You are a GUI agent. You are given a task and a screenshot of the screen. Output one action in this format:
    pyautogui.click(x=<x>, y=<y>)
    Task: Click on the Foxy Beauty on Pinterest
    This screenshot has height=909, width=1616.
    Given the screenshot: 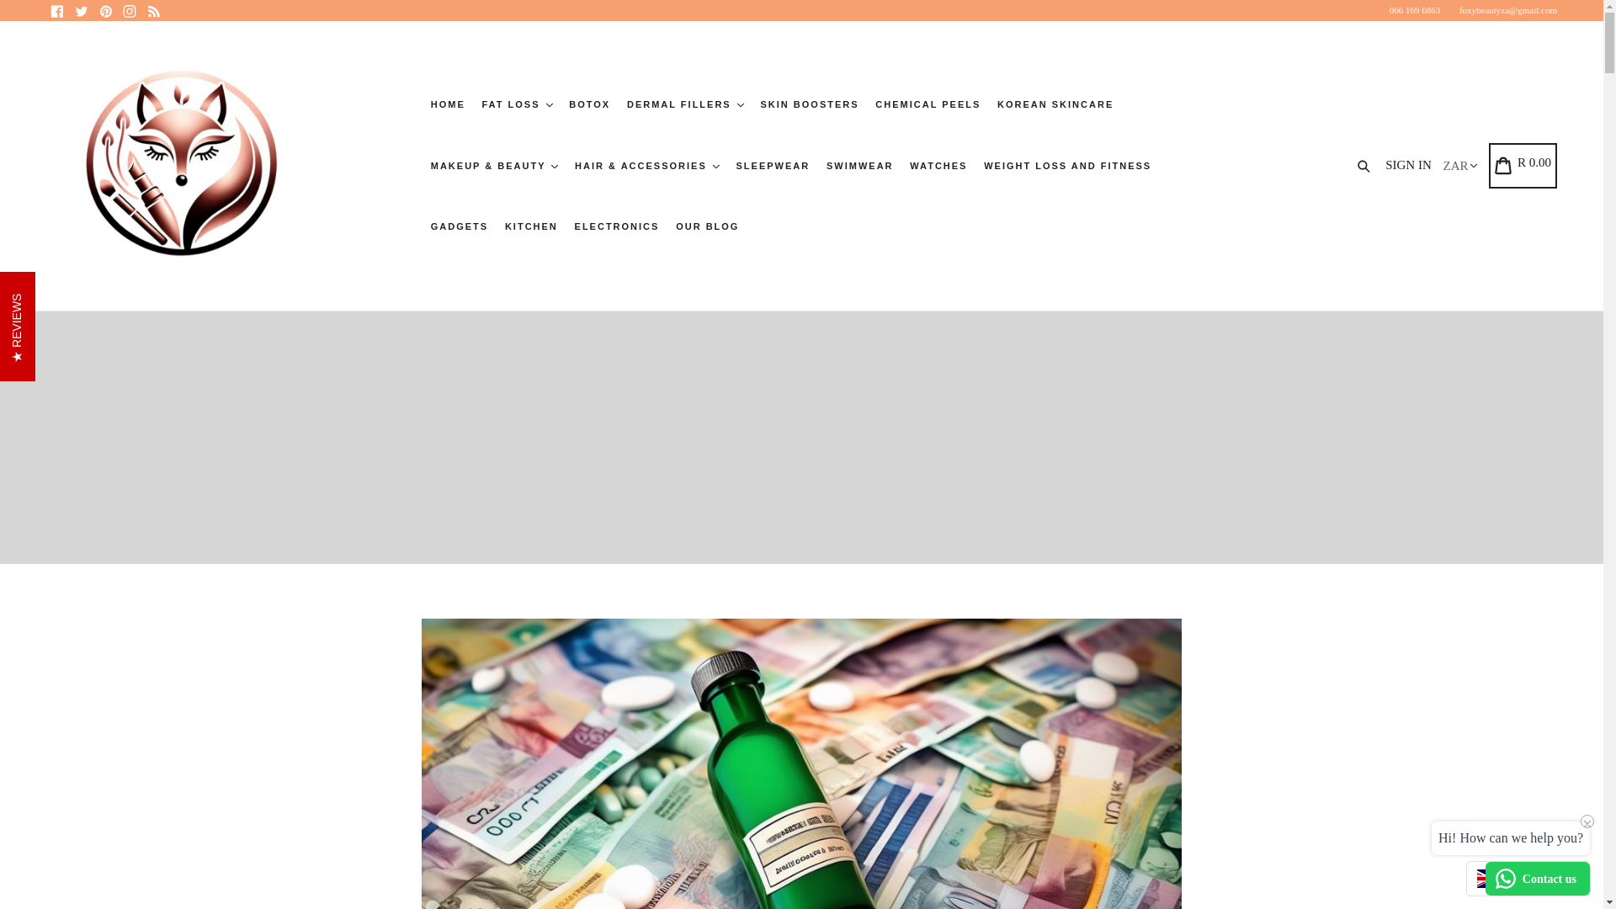 What is the action you would take?
    pyautogui.click(x=104, y=10)
    